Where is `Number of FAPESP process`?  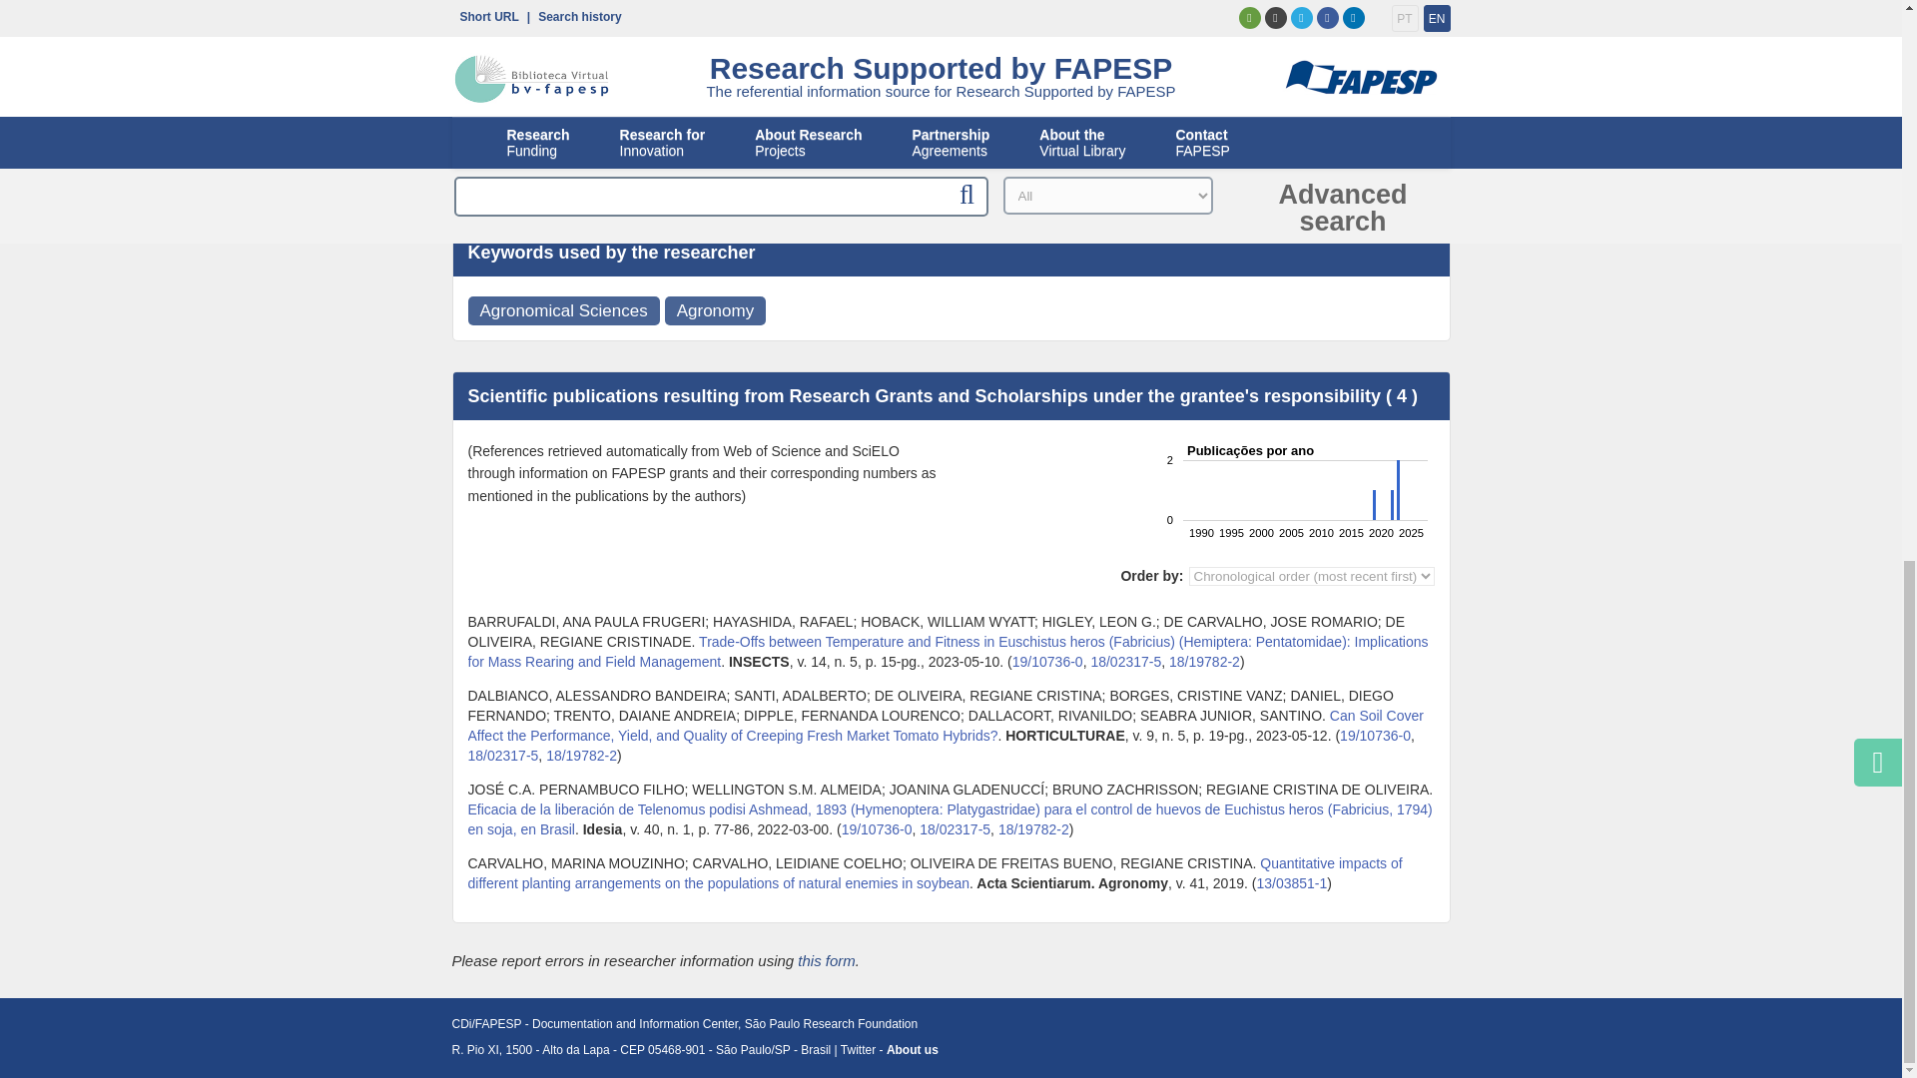
Number of FAPESP process is located at coordinates (1034, 828).